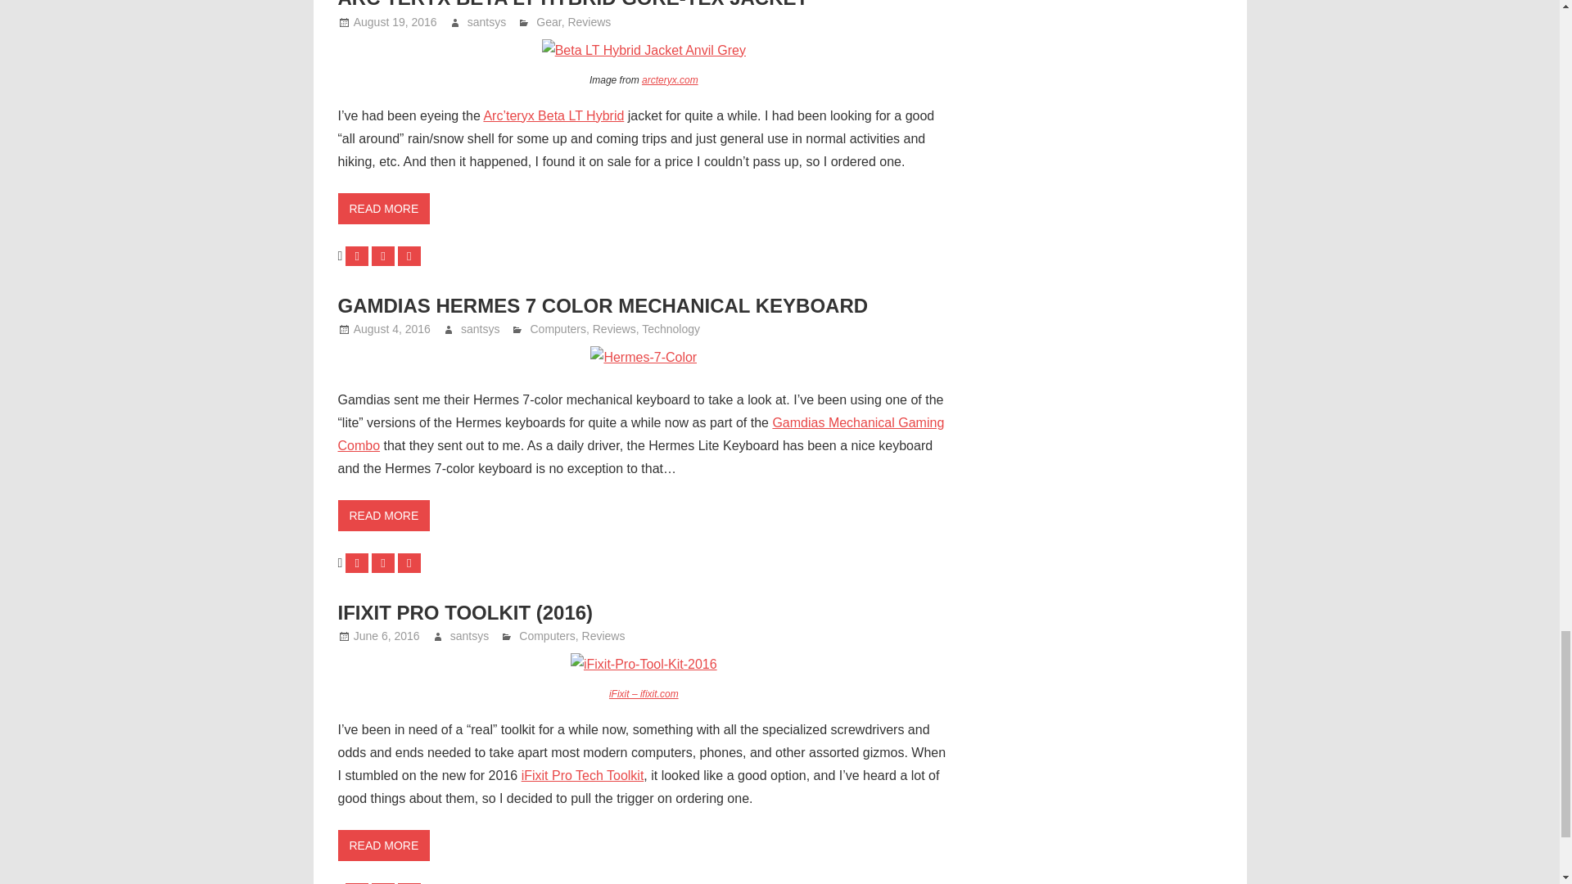 Image resolution: width=1572 pixels, height=884 pixels. I want to click on View all posts by santsys, so click(486, 21).